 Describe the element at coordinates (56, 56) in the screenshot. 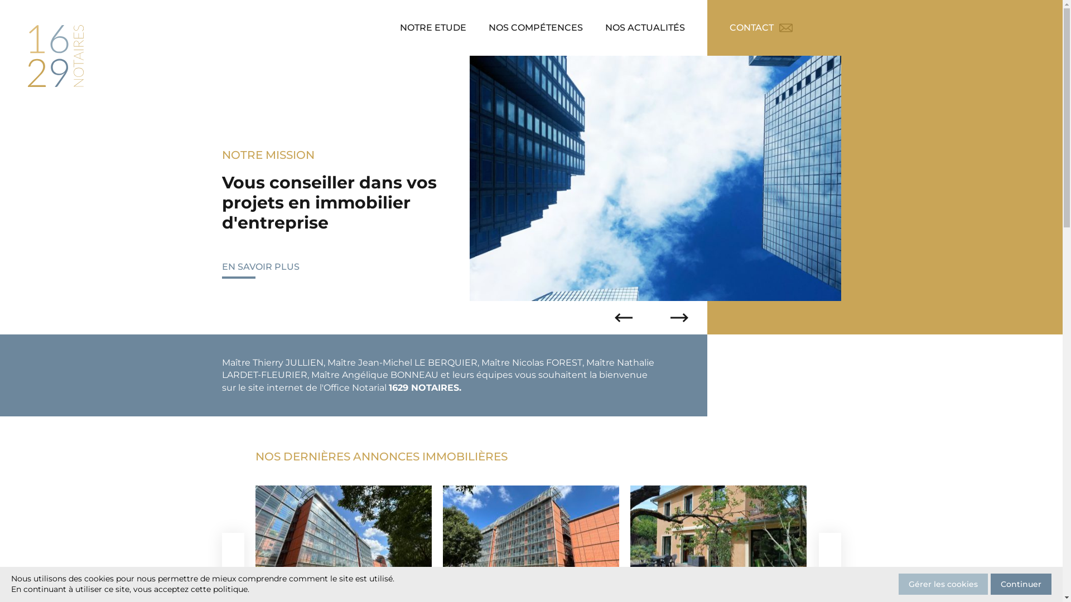

I see `1629 Notaires` at that location.